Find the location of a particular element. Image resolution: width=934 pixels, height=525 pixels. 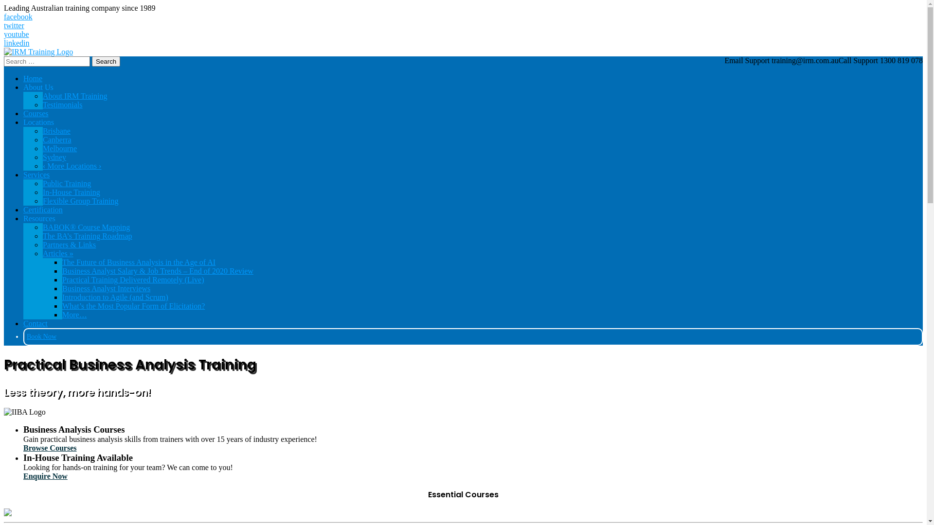

Canberra is located at coordinates (57, 140).